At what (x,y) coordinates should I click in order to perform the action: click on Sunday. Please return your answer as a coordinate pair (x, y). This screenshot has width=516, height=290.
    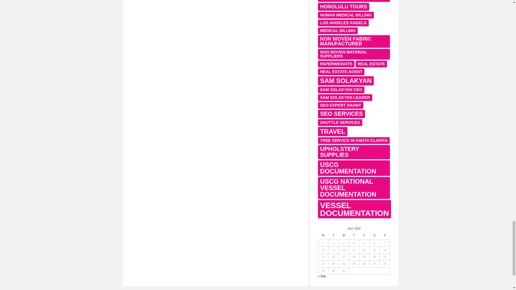
    Looking at the image, I should click on (385, 237).